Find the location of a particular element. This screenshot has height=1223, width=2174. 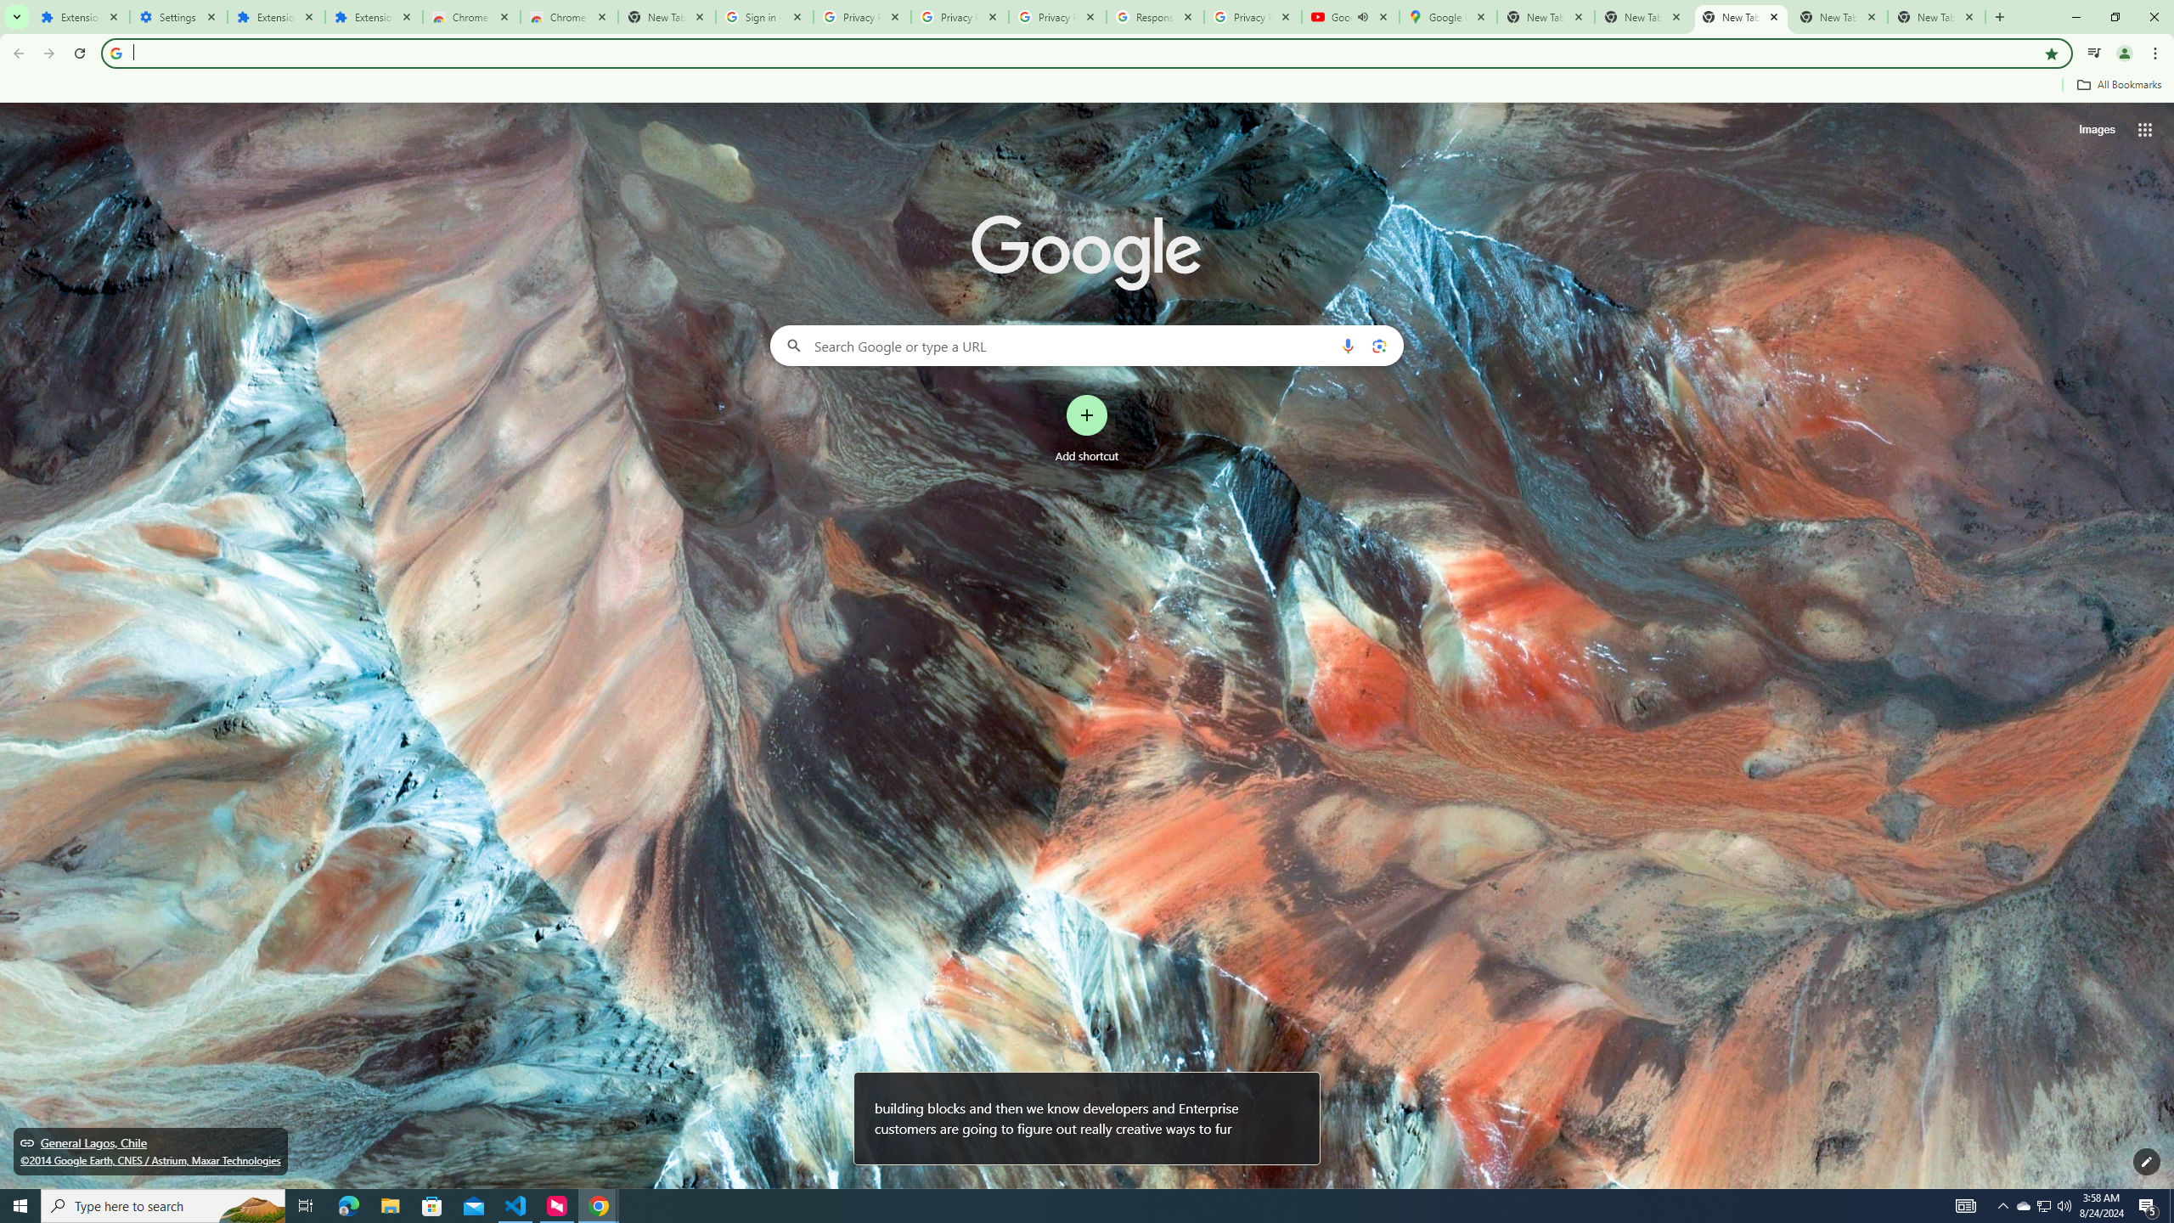

New Tab is located at coordinates (1936, 17).